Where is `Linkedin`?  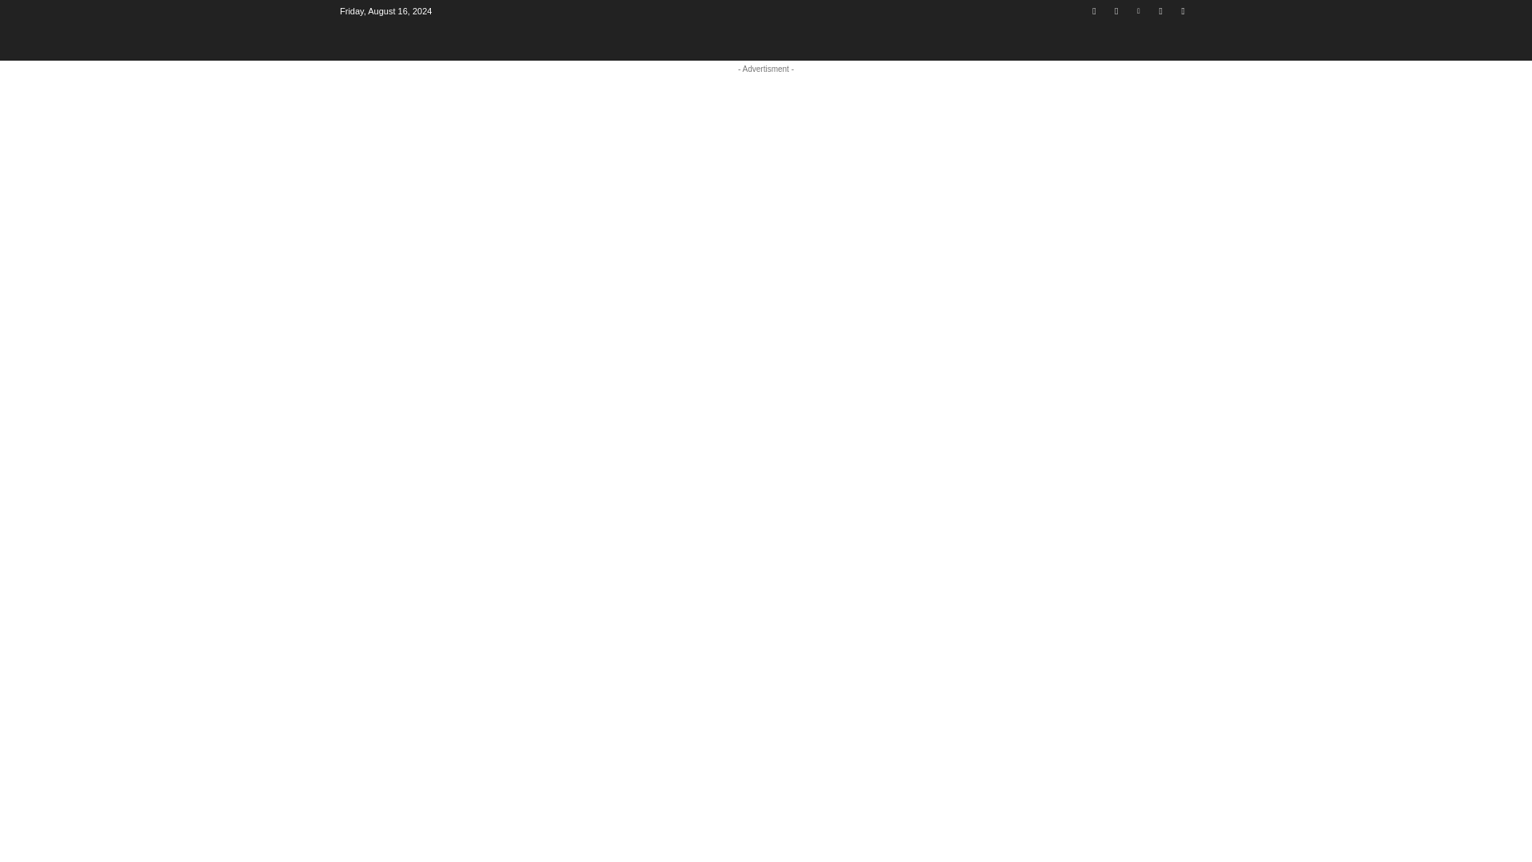
Linkedin is located at coordinates (1139, 10).